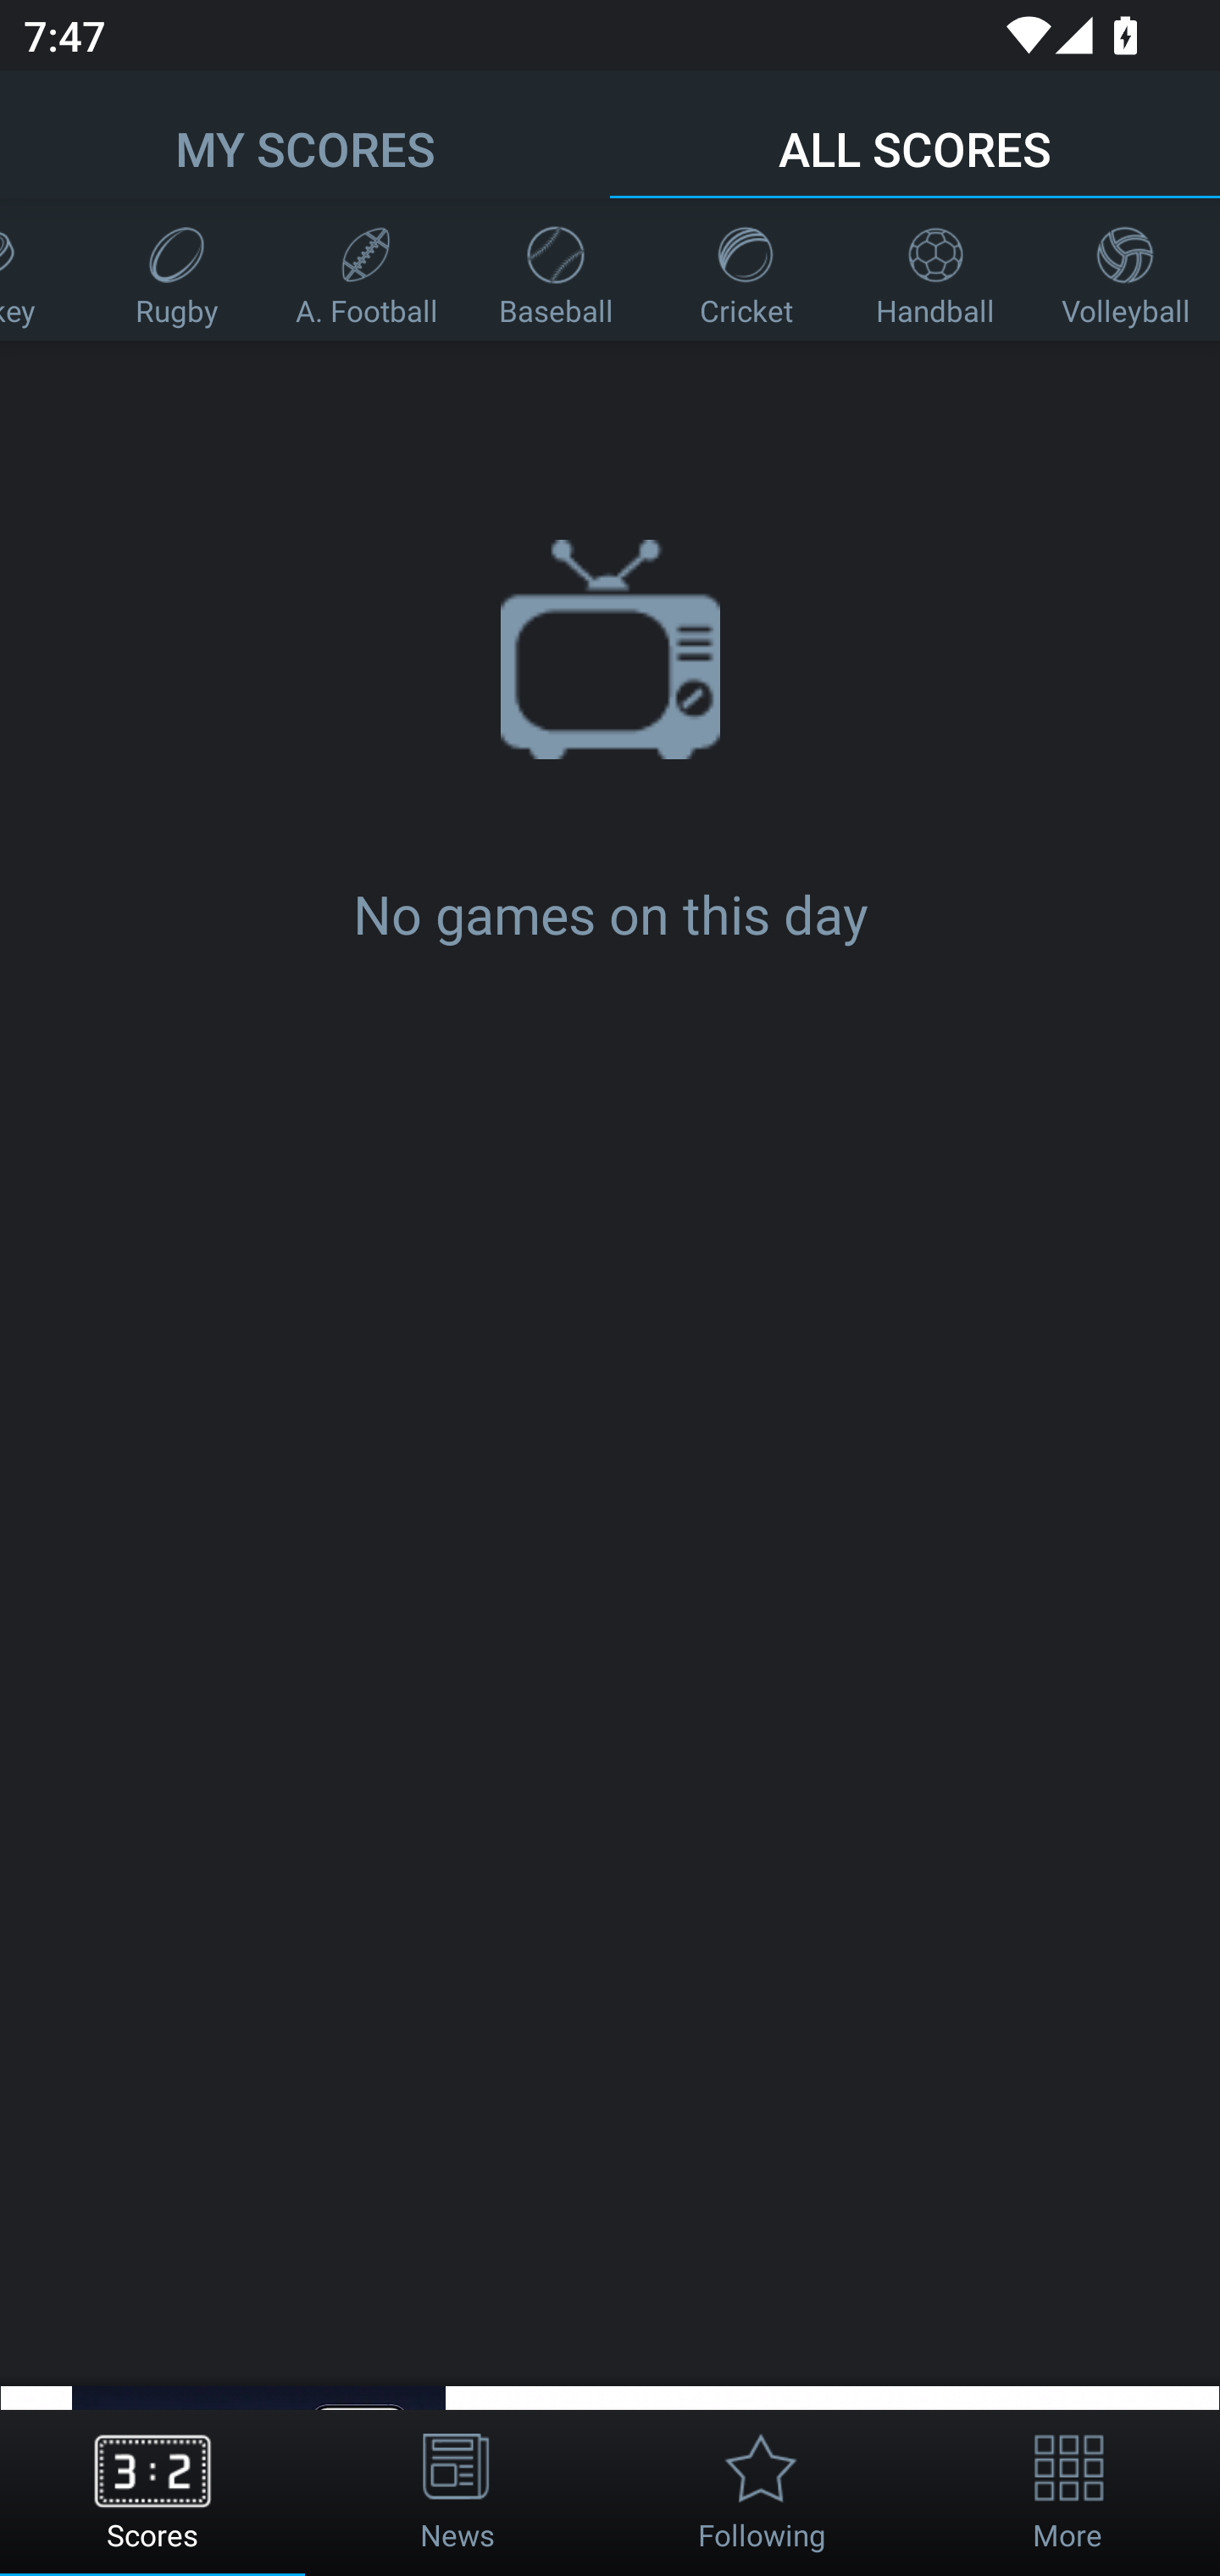 This screenshot has width=1220, height=2576. Describe the element at coordinates (556, 269) in the screenshot. I see `Baseball` at that location.